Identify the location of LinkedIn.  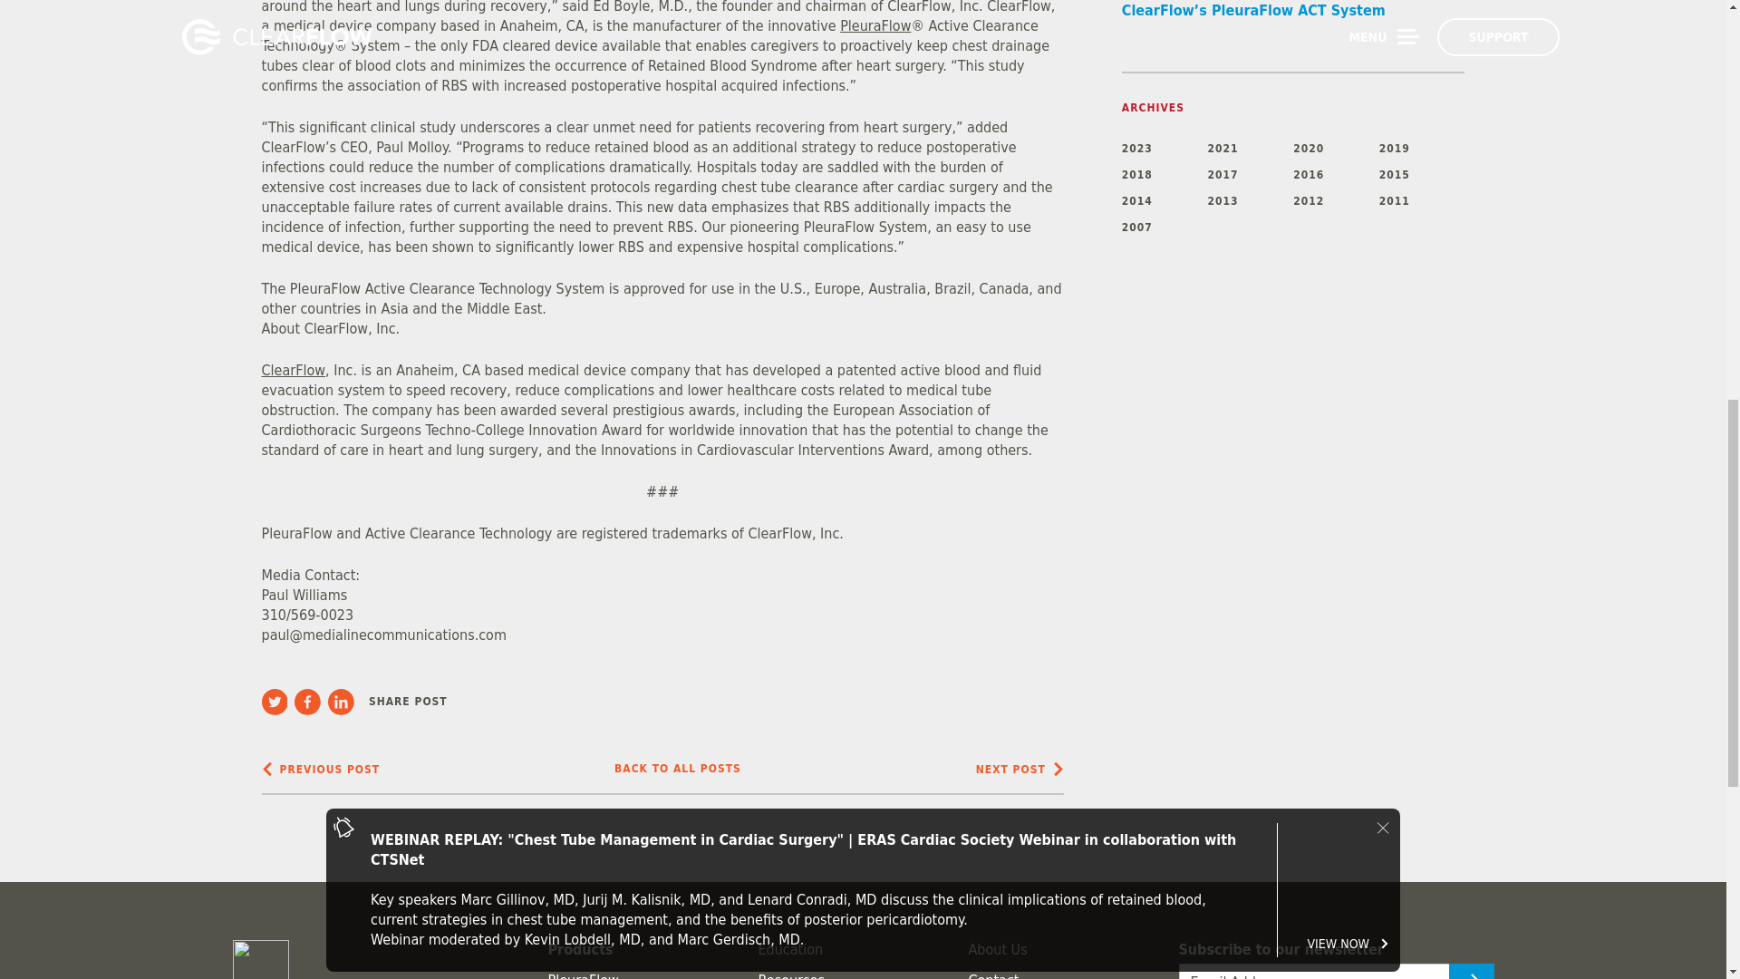
(344, 702).